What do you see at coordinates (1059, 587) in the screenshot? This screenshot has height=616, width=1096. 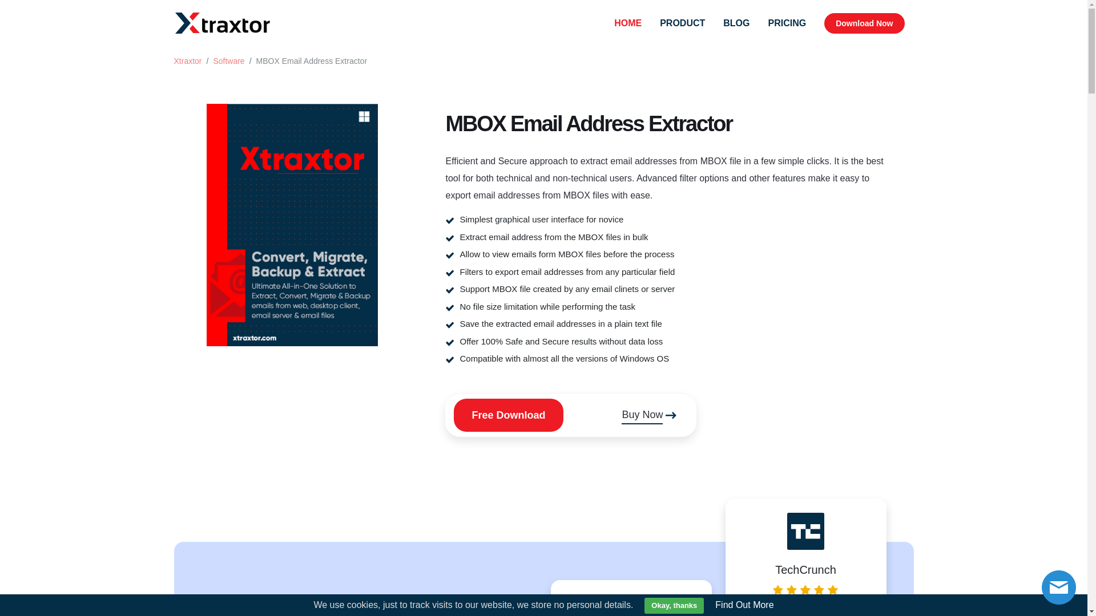 I see `Live chat offline` at bounding box center [1059, 587].